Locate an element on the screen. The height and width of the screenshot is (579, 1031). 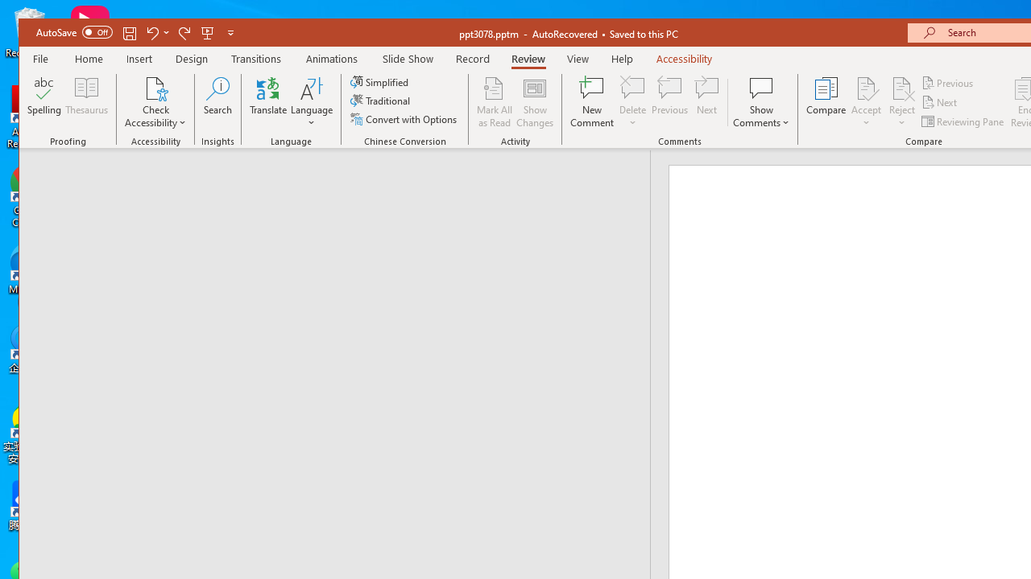
Thesaurus... is located at coordinates (87, 102).